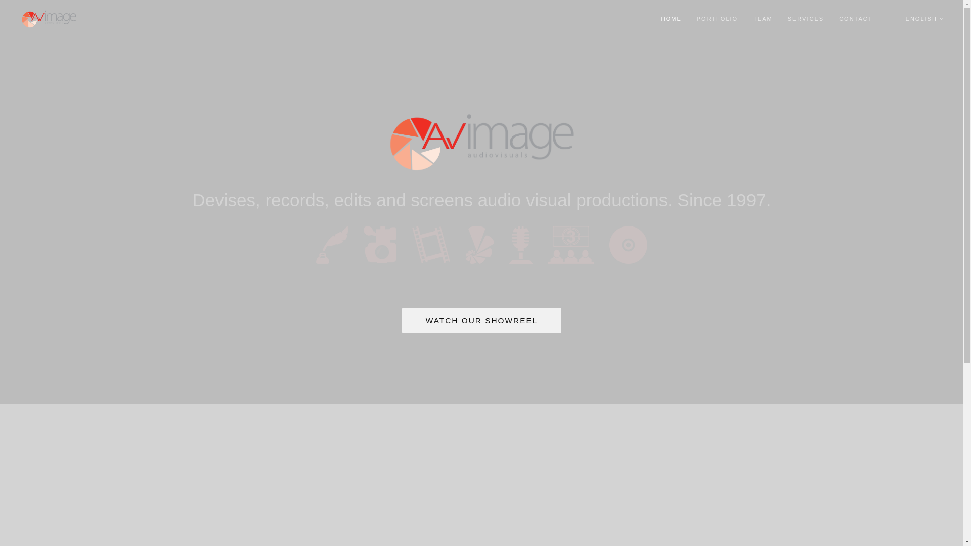  I want to click on Audio, so click(521, 245).